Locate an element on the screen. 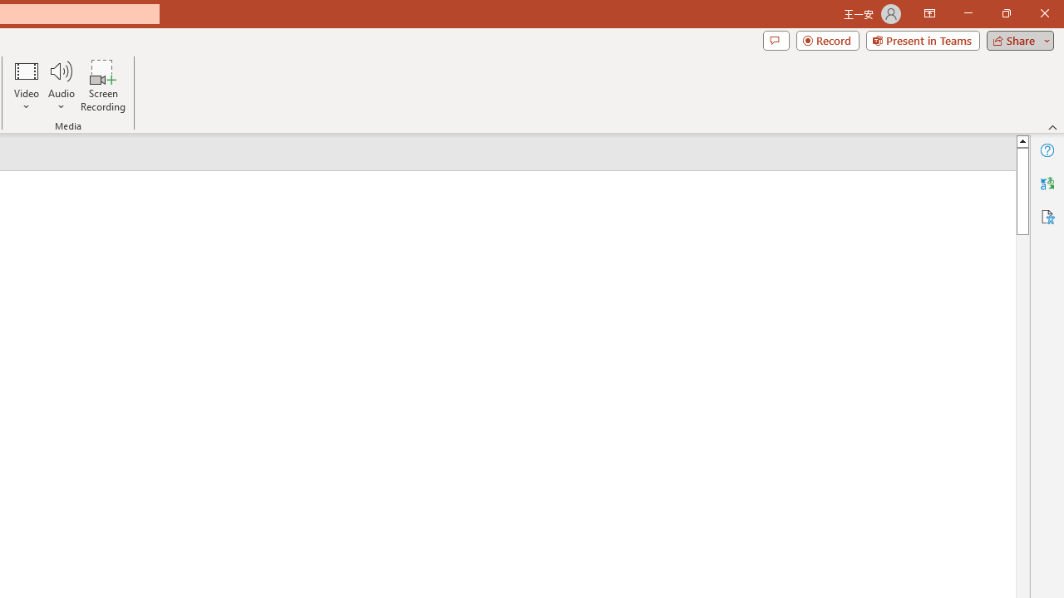 This screenshot has width=1064, height=598. Line up is located at coordinates (1022, 140).